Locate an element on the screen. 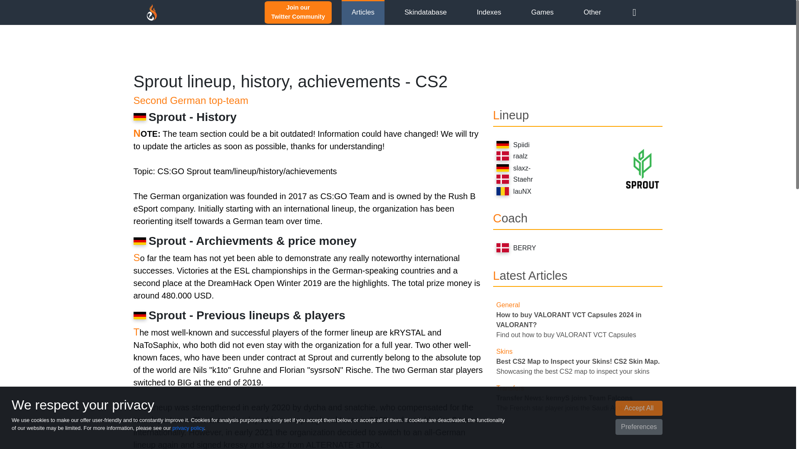  General is located at coordinates (363, 12).